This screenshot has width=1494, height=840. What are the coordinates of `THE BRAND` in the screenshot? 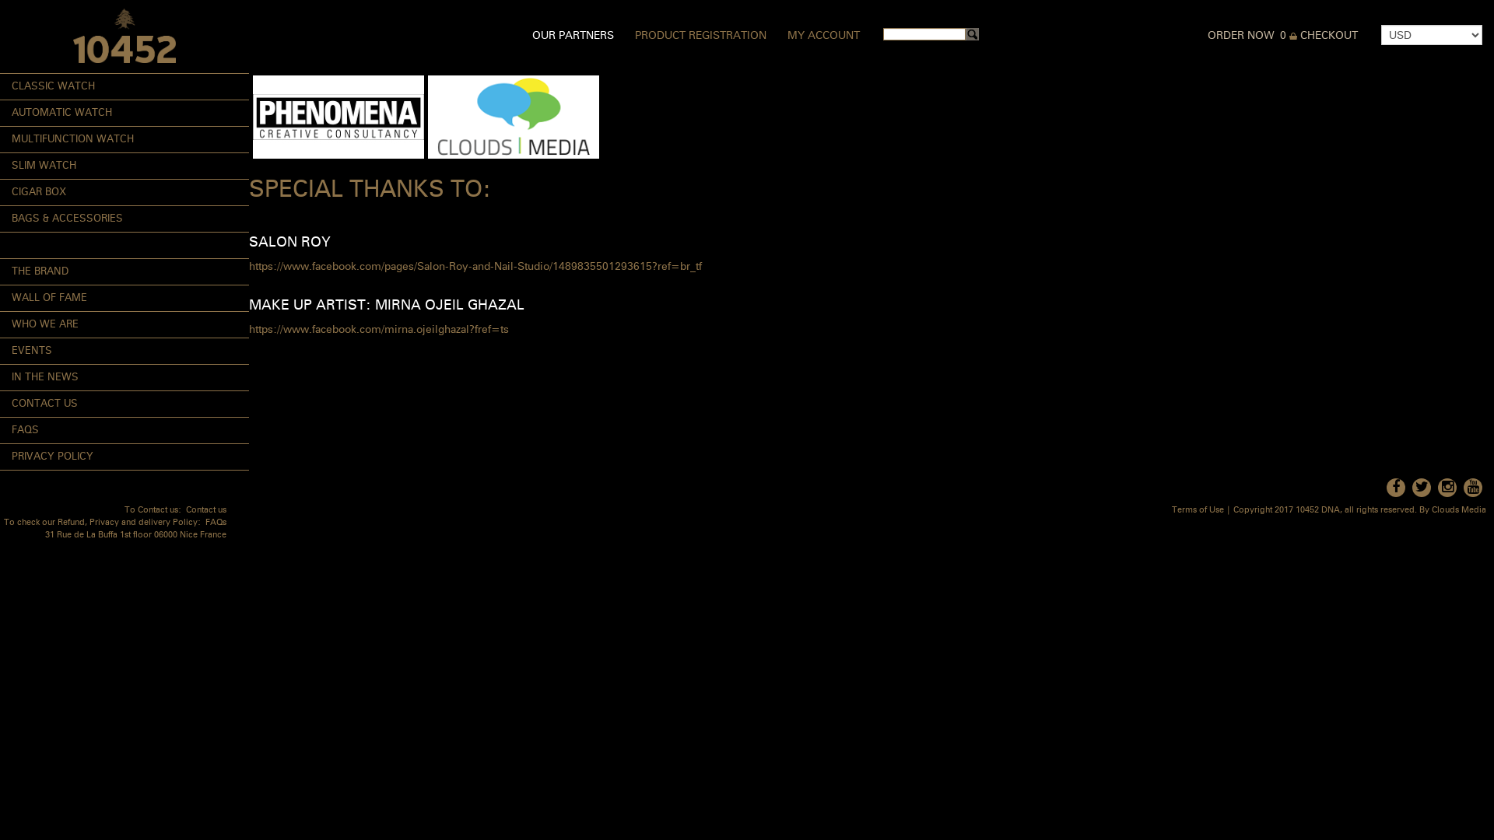 It's located at (124, 272).